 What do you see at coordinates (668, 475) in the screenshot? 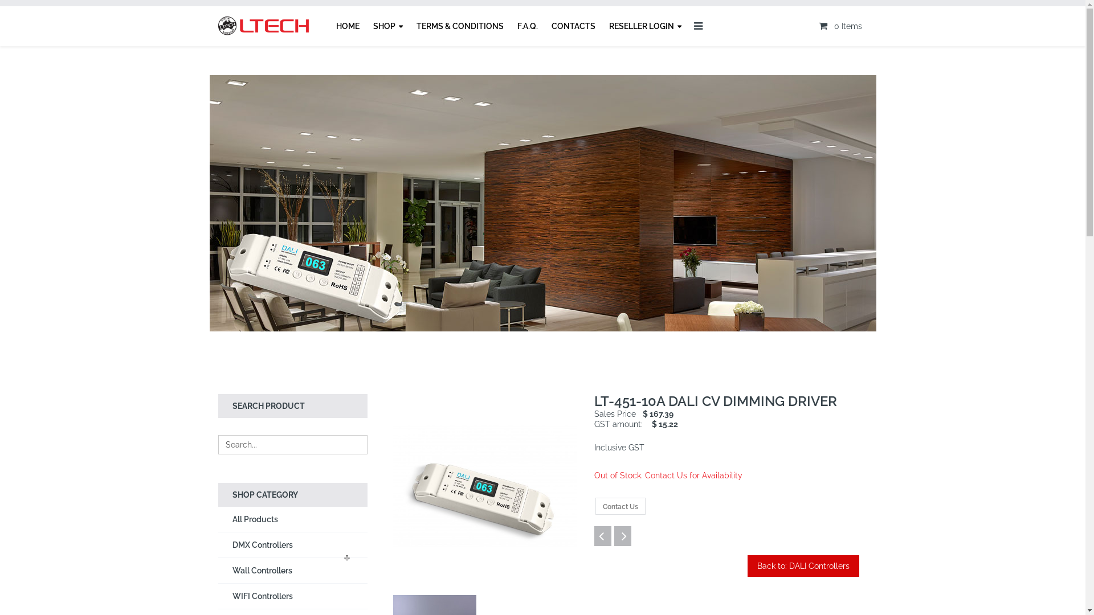
I see `Out of Stock. Contact Us for Availability` at bounding box center [668, 475].